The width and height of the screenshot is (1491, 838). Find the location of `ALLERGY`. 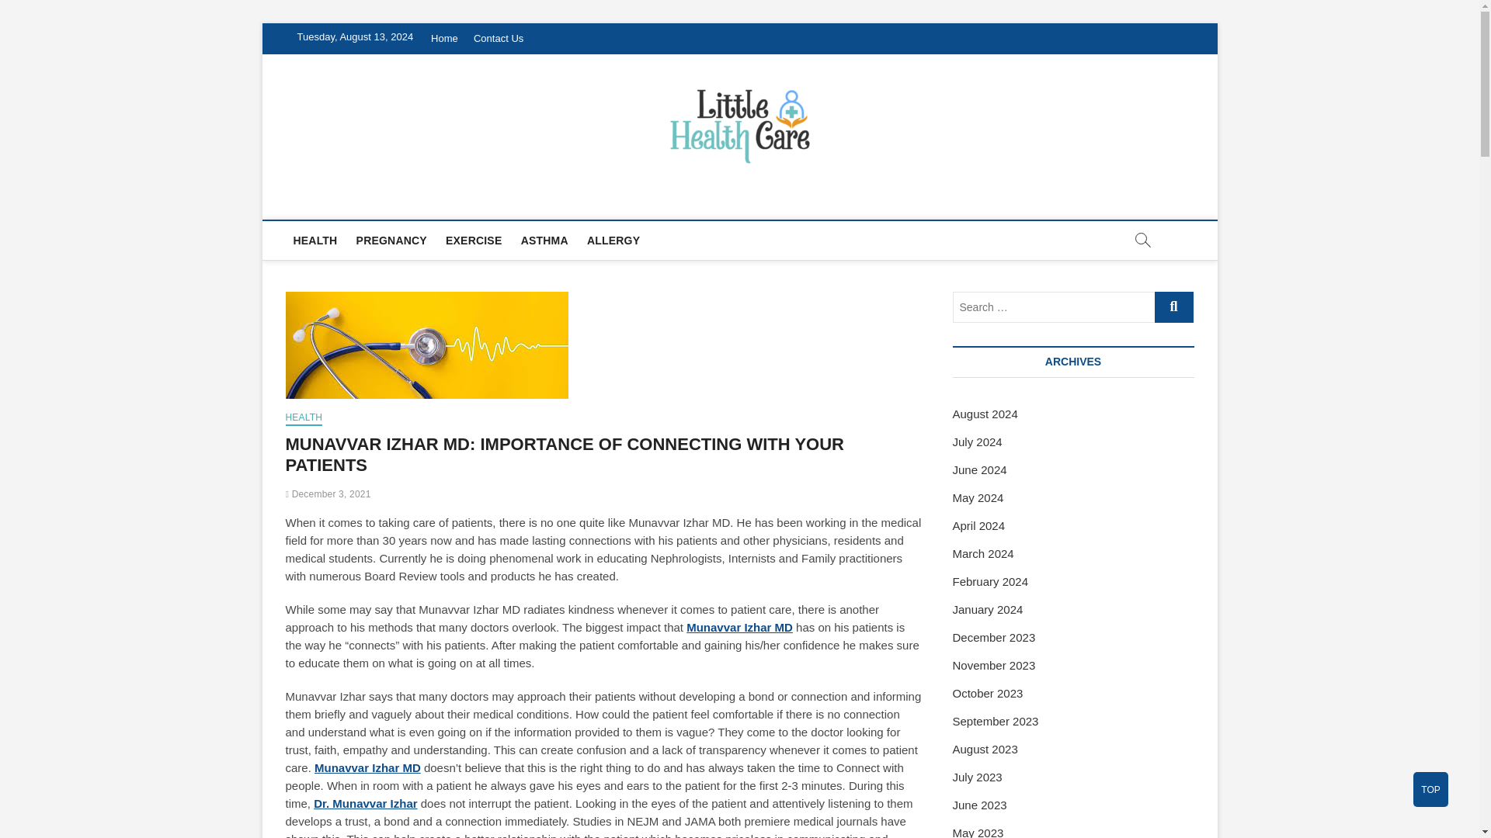

ALLERGY is located at coordinates (613, 241).